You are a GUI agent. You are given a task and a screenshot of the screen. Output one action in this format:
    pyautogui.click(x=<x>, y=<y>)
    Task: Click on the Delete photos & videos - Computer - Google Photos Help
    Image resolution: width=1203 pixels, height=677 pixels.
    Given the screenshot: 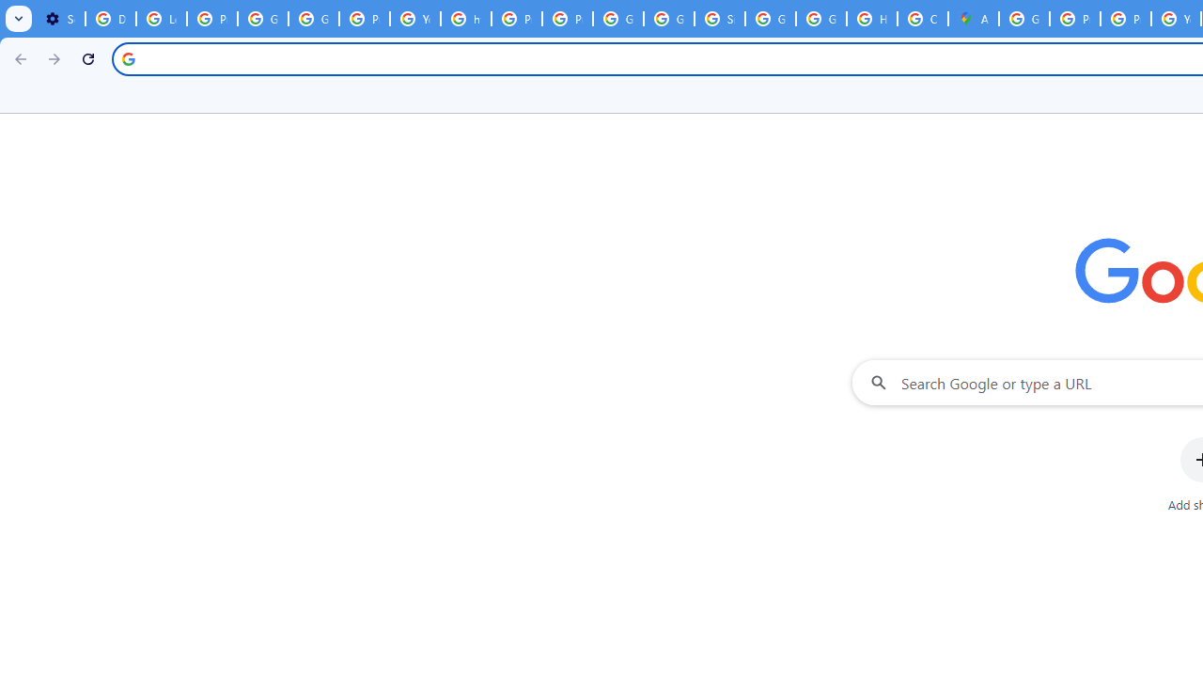 What is the action you would take?
    pyautogui.click(x=110, y=19)
    